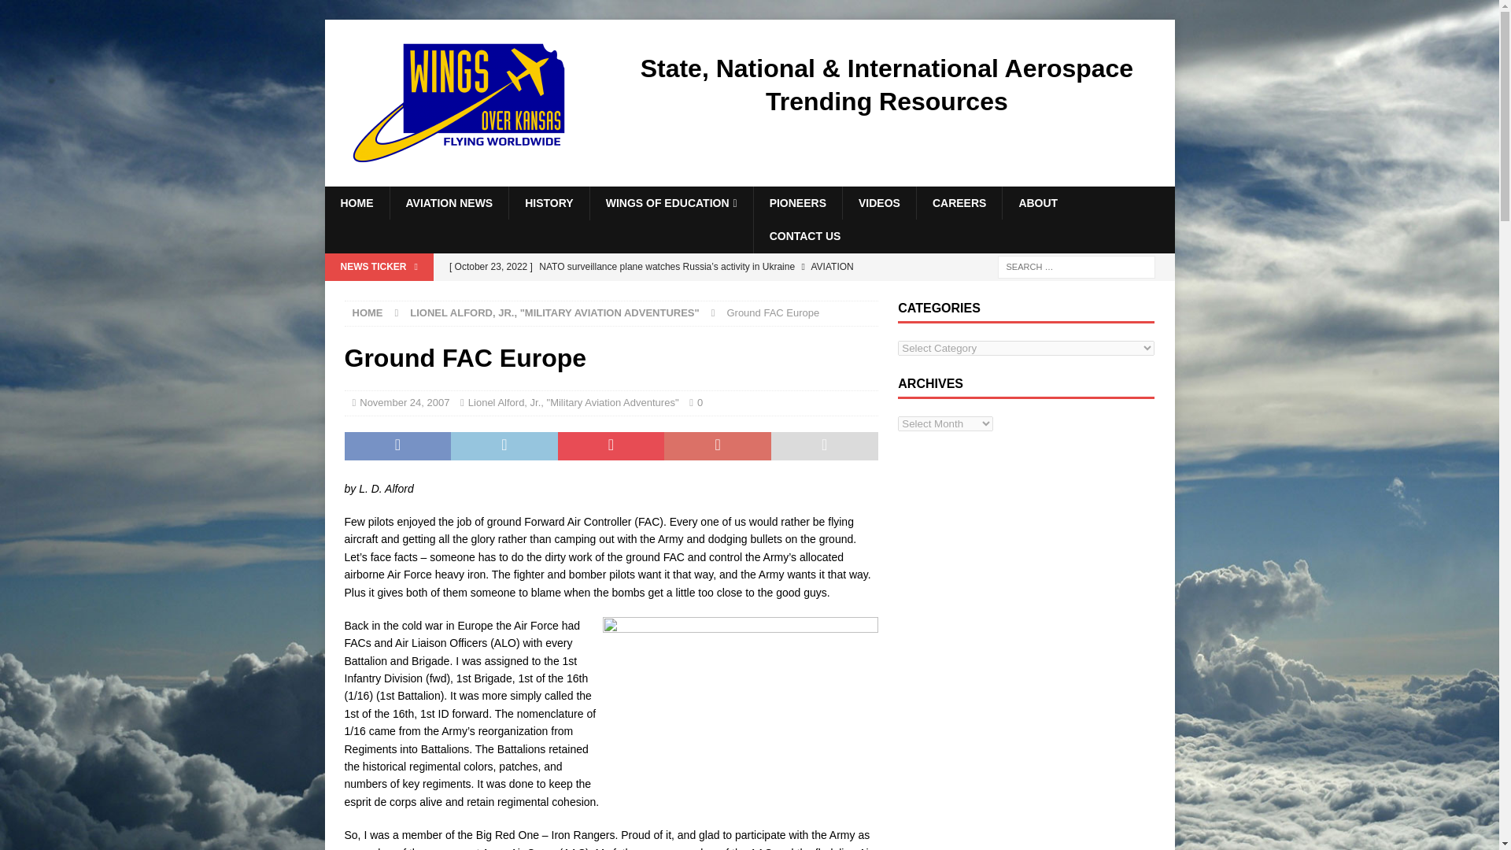  I want to click on LIONEL ALFORD, JR., "MILITARY AVIATION ADVENTURES", so click(554, 312).